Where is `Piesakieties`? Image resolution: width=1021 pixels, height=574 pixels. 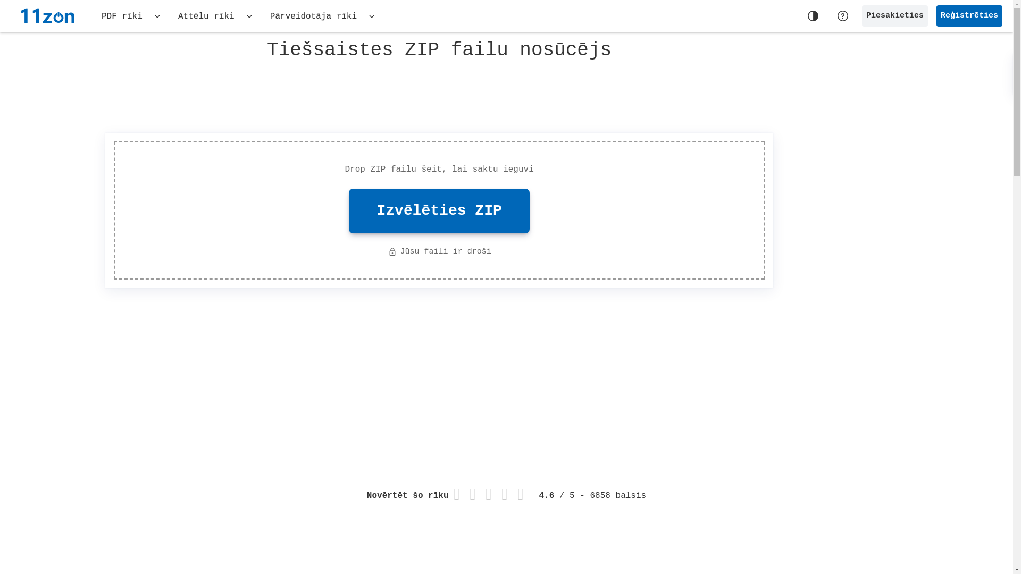
Piesakieties is located at coordinates (895, 16).